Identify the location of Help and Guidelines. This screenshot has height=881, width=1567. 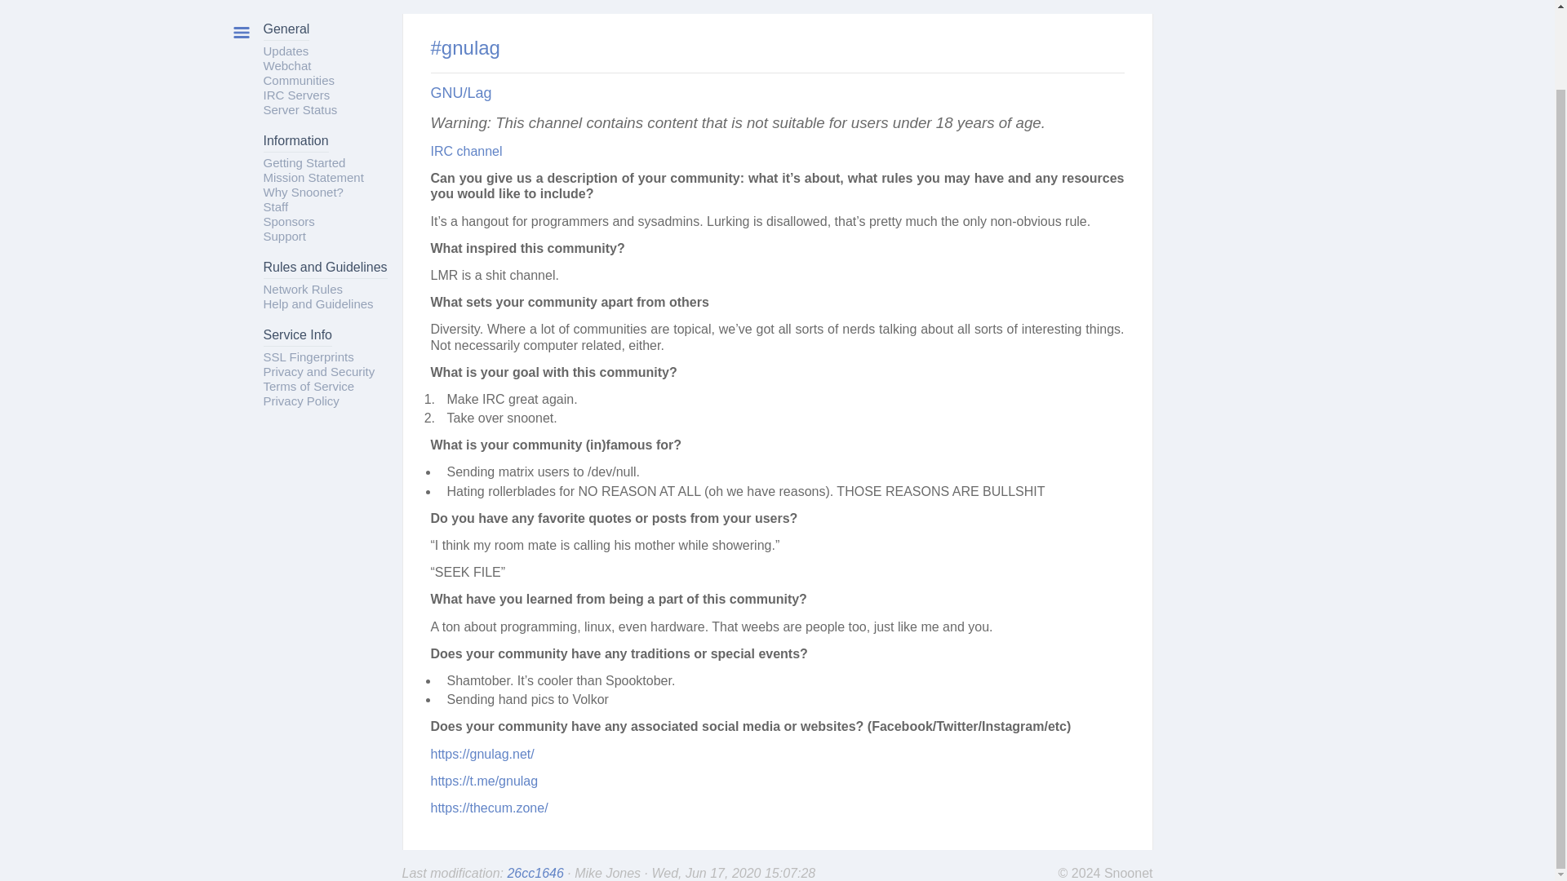
(317, 303).